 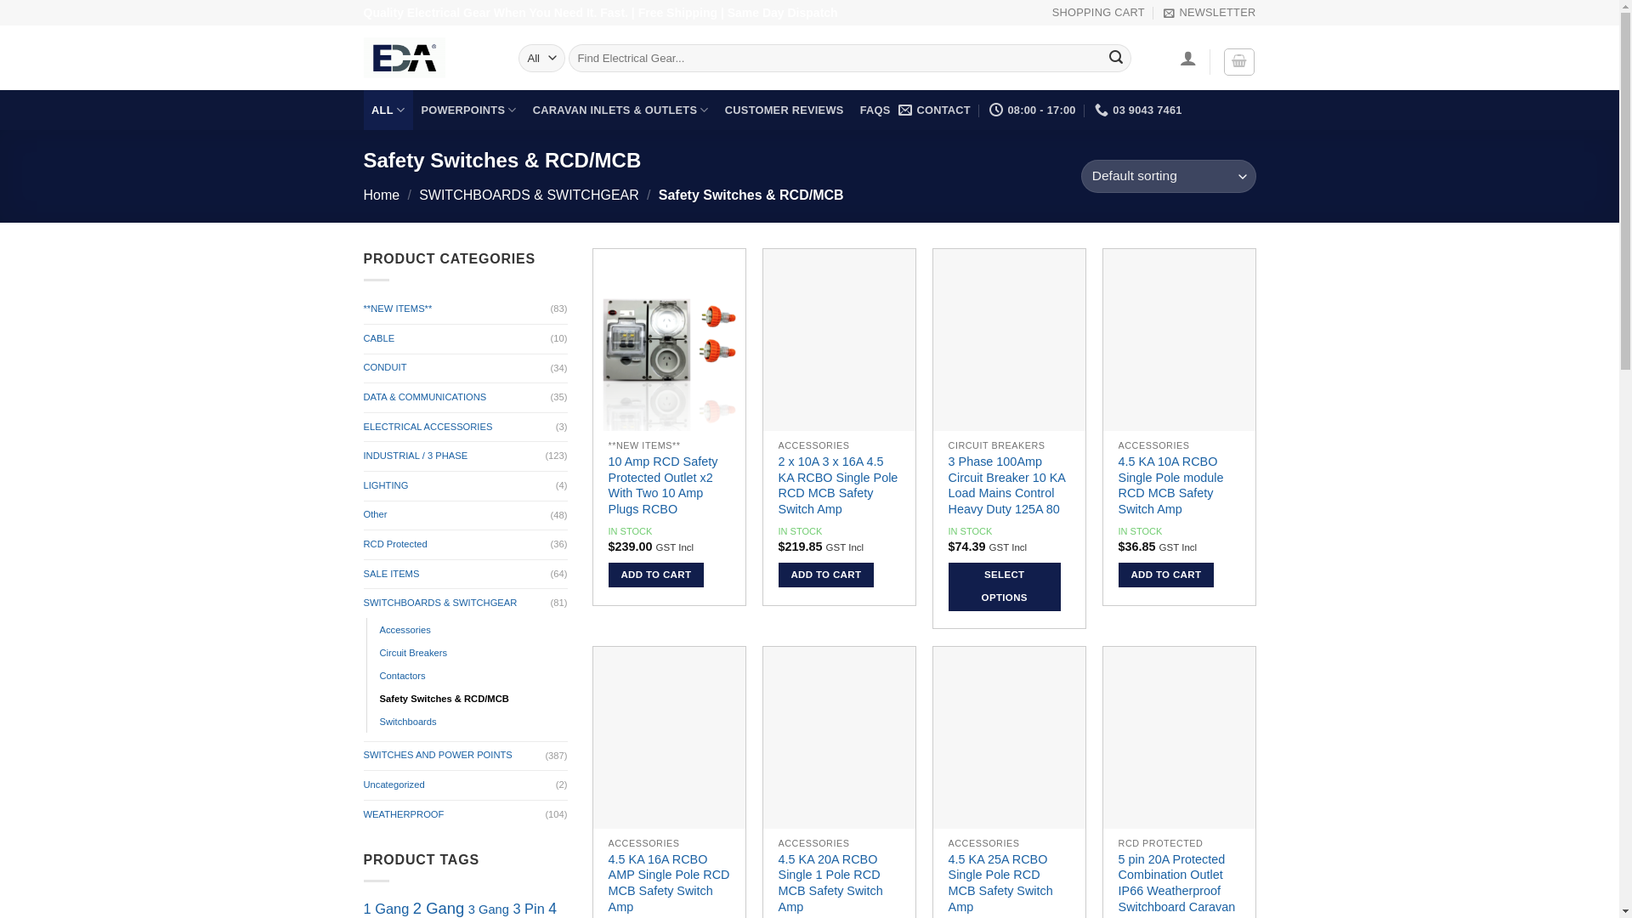 I want to click on 4.5 KA 16A RCBO AMP Single Pole RCD MCB Safety Switch Amp, so click(x=670, y=884).